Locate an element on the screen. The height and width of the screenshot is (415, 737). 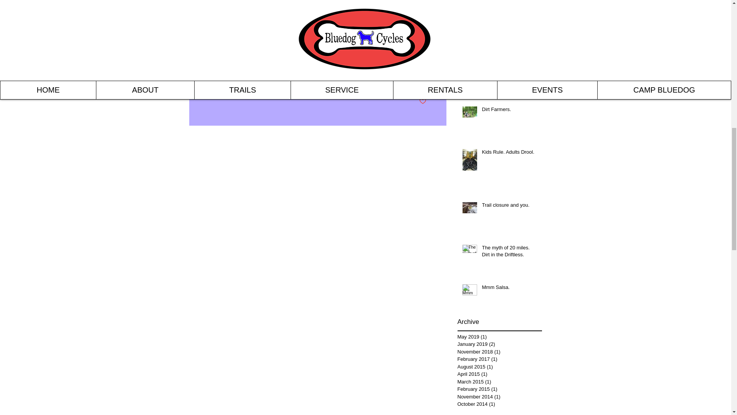
Post not marked as liked is located at coordinates (423, 101).